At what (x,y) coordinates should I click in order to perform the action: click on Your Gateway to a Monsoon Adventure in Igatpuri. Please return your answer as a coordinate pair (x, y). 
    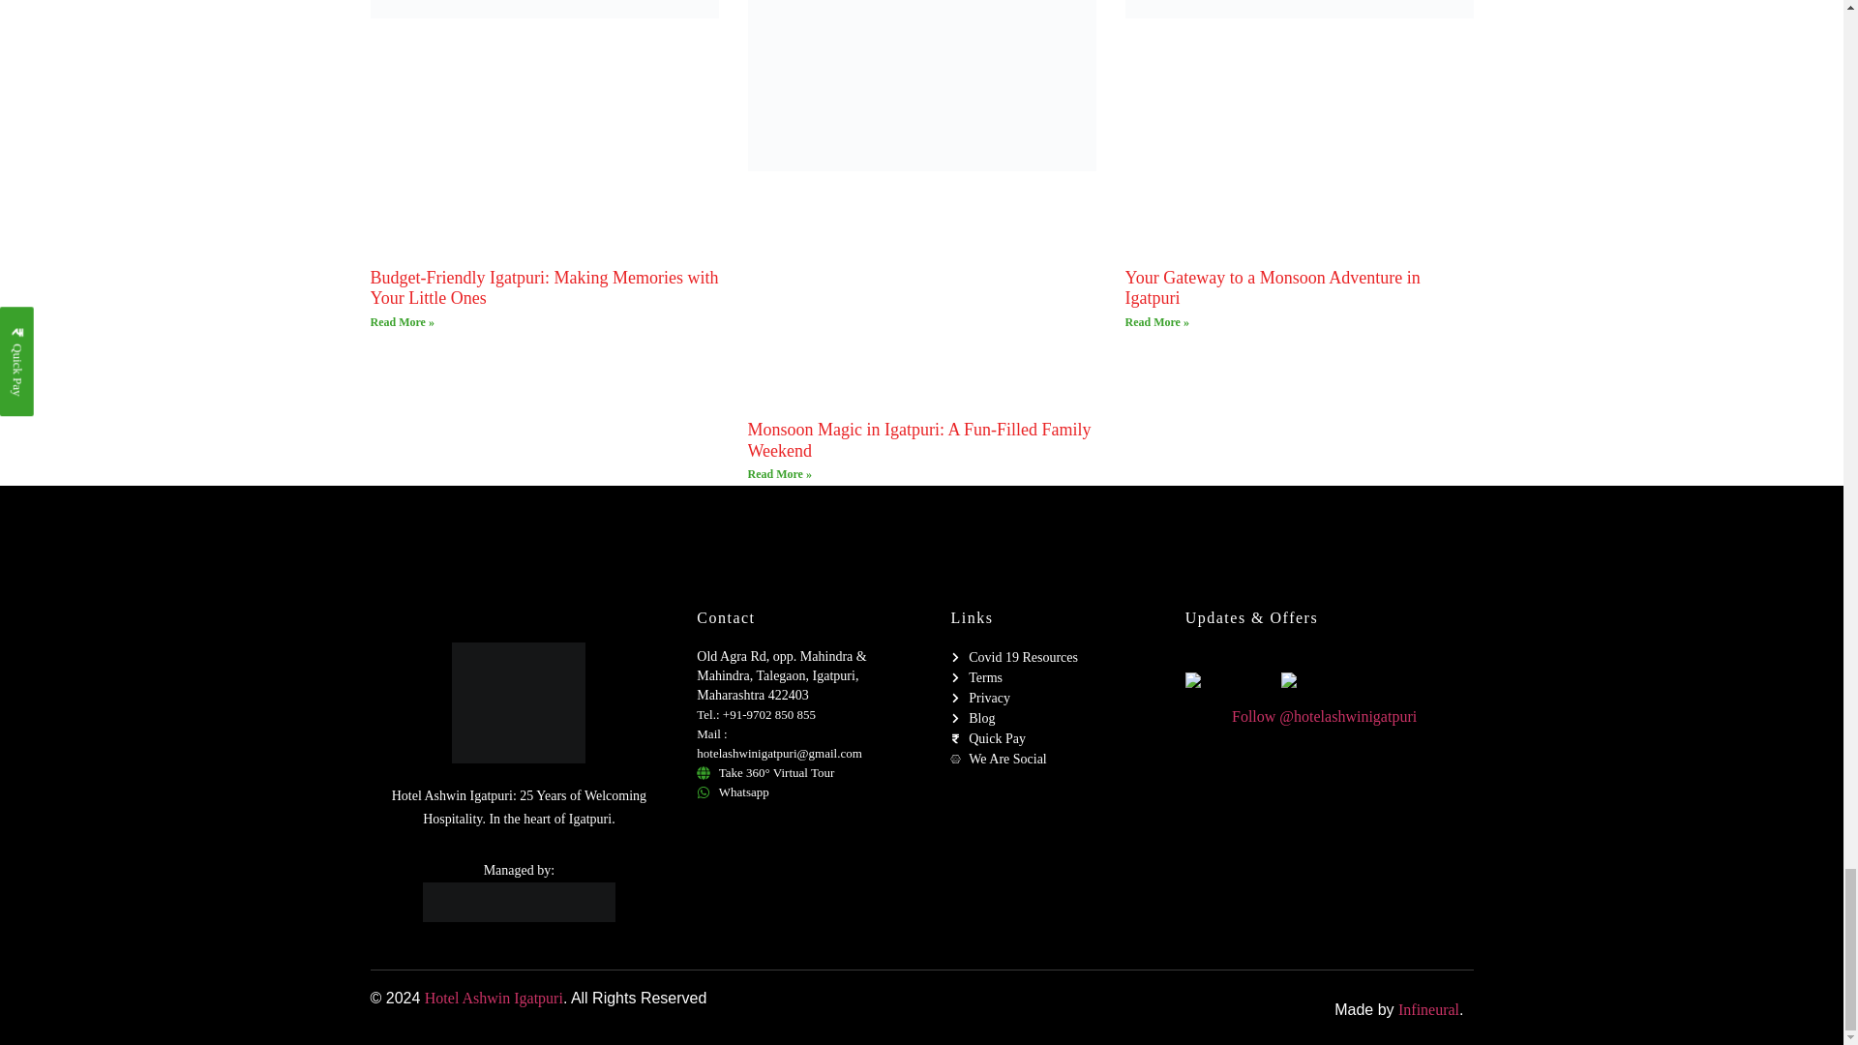
    Looking at the image, I should click on (1272, 287).